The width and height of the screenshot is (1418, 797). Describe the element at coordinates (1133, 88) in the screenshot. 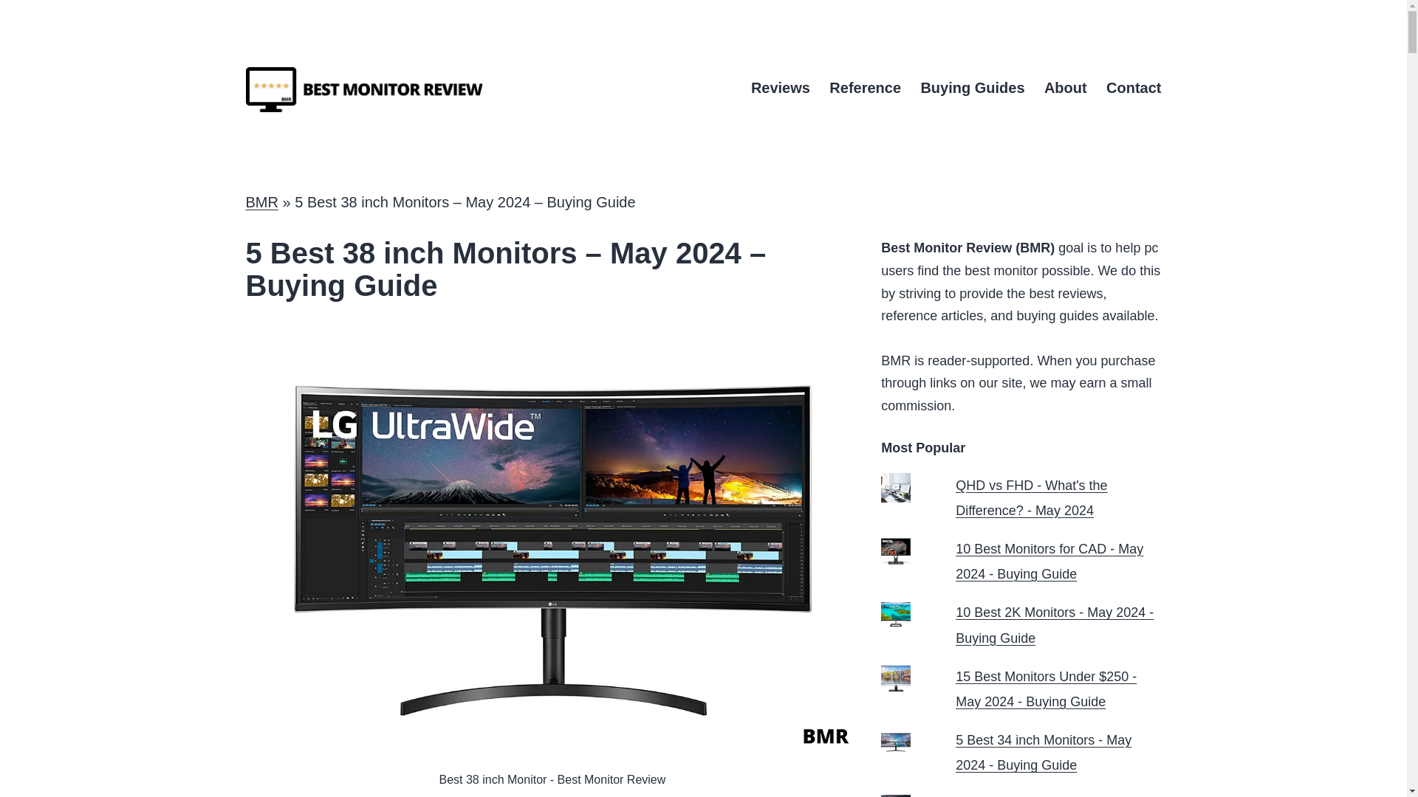

I see `Contact` at that location.